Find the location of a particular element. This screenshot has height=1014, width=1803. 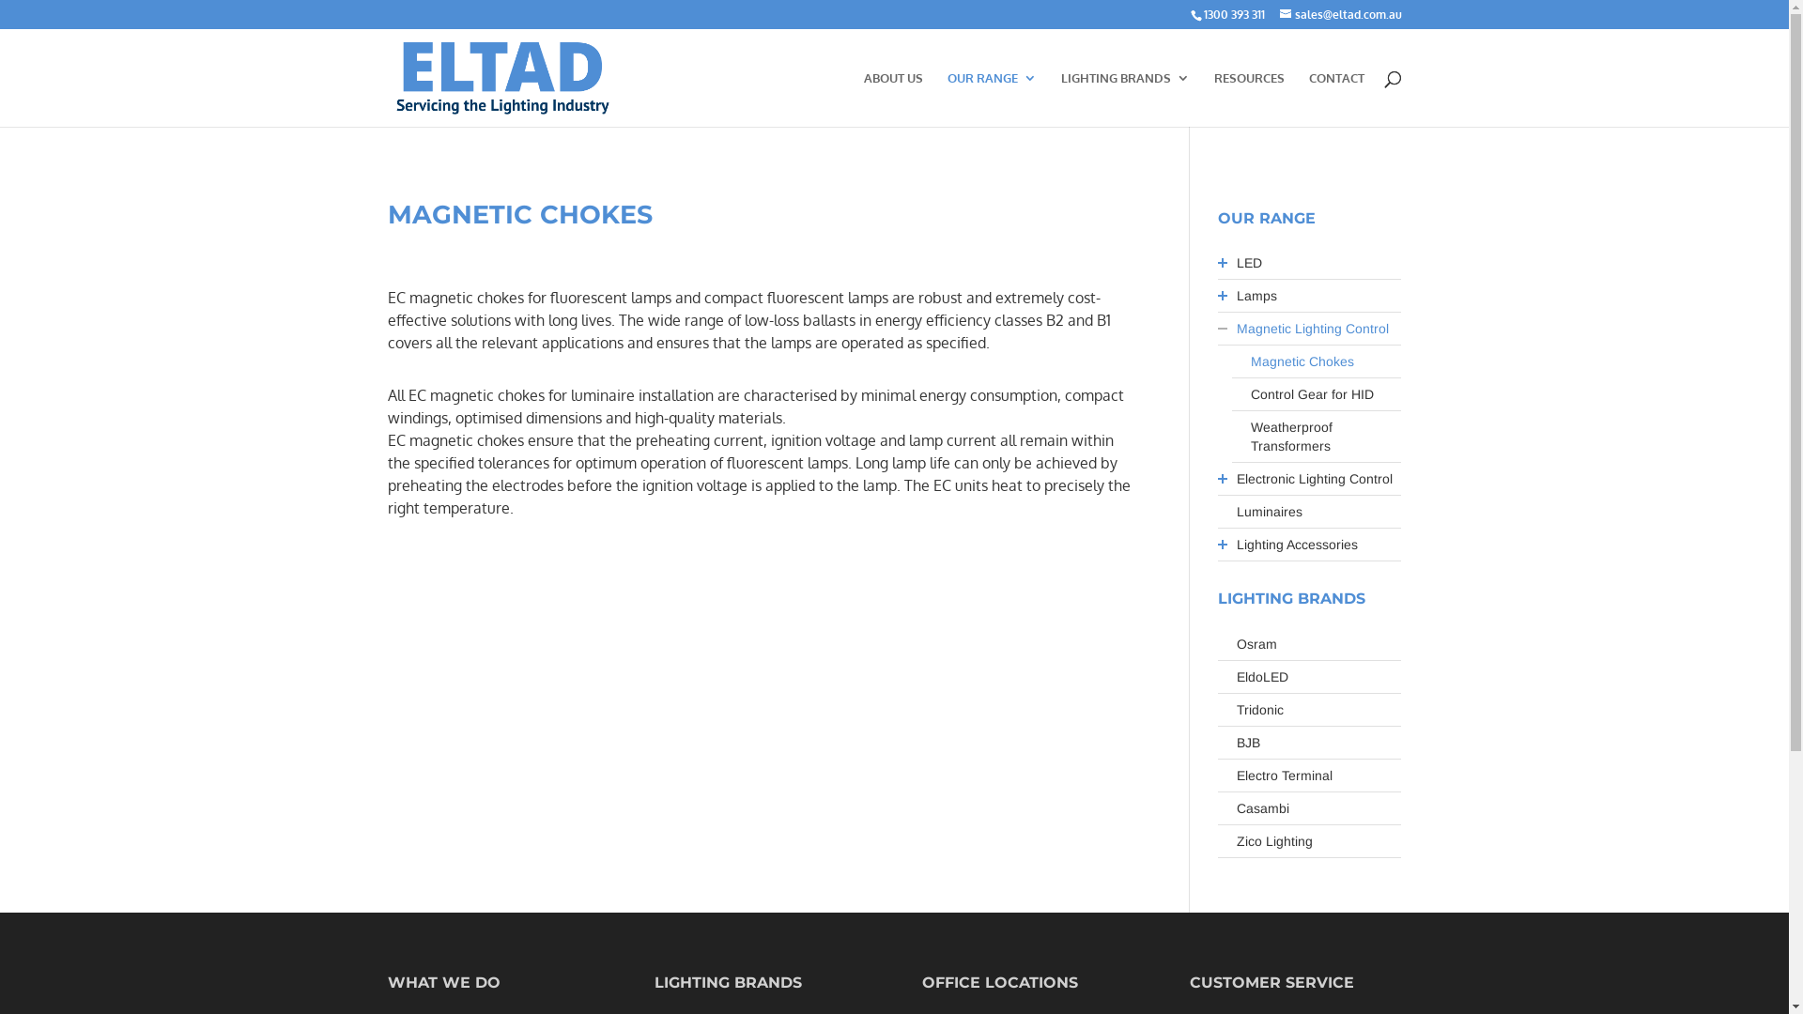

Magnetic Chokes is located at coordinates (1326, 361).